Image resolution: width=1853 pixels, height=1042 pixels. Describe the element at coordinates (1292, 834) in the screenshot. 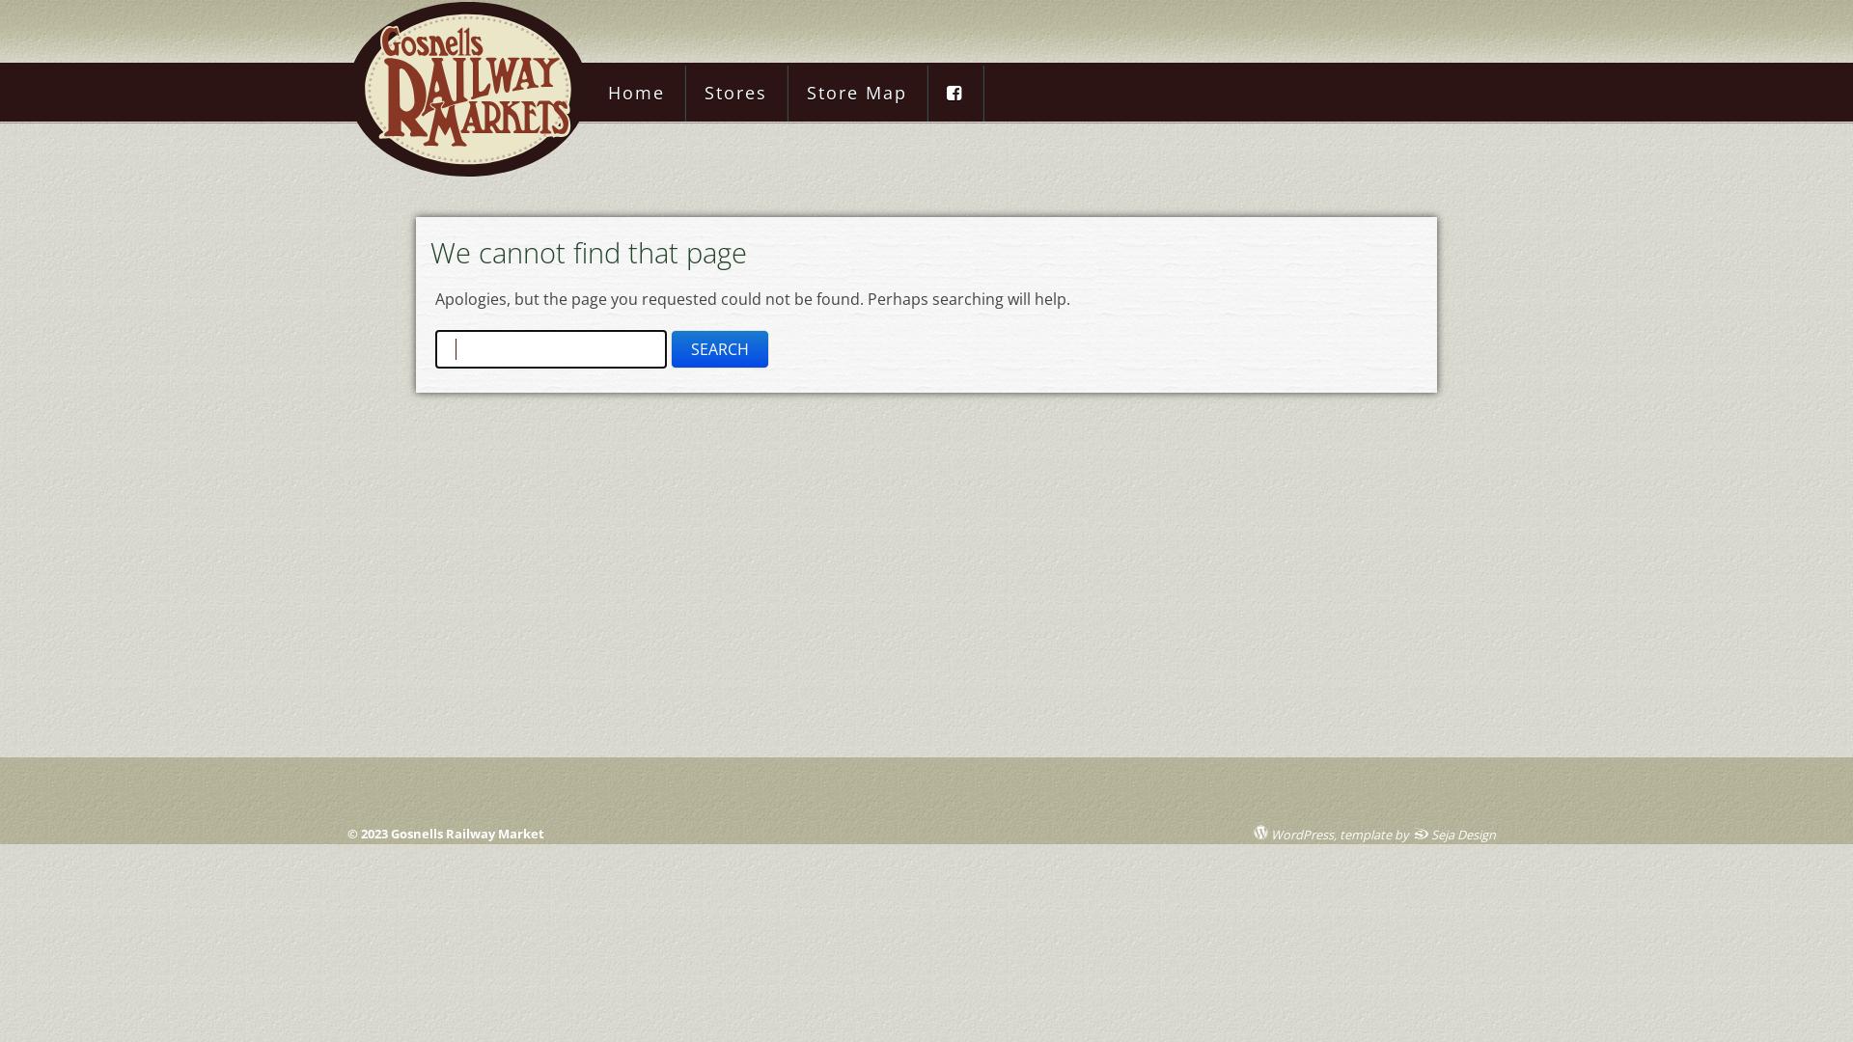

I see `WordPress` at that location.